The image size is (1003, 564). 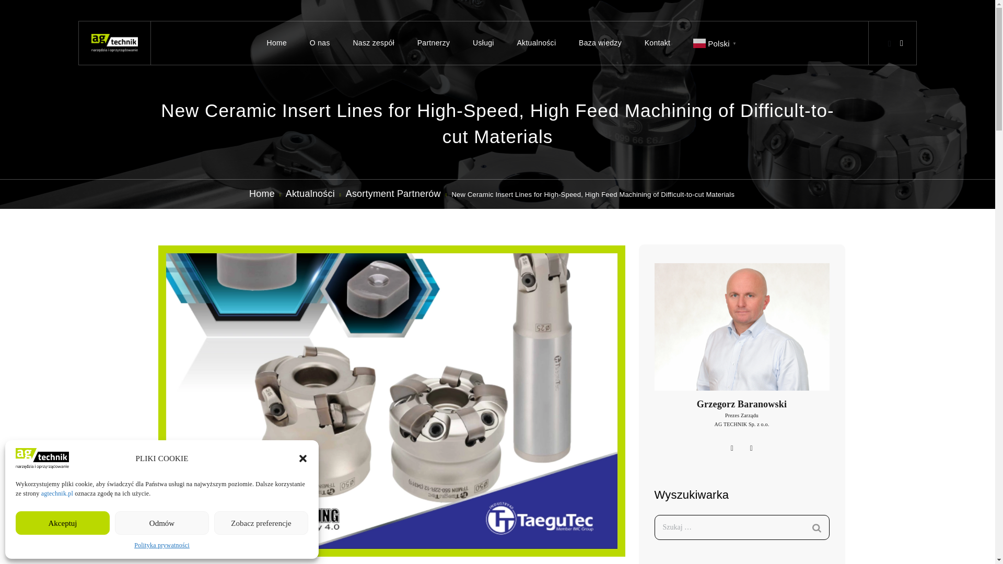 I want to click on Go to AG TECHNIK., so click(x=261, y=193).